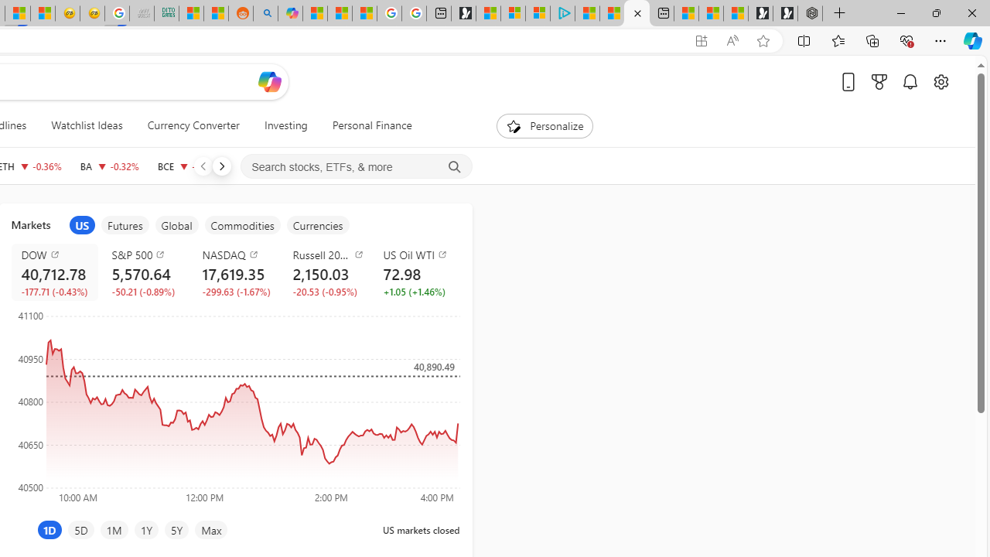 Image resolution: width=990 pixels, height=557 pixels. Describe the element at coordinates (80, 529) in the screenshot. I see `5D` at that location.